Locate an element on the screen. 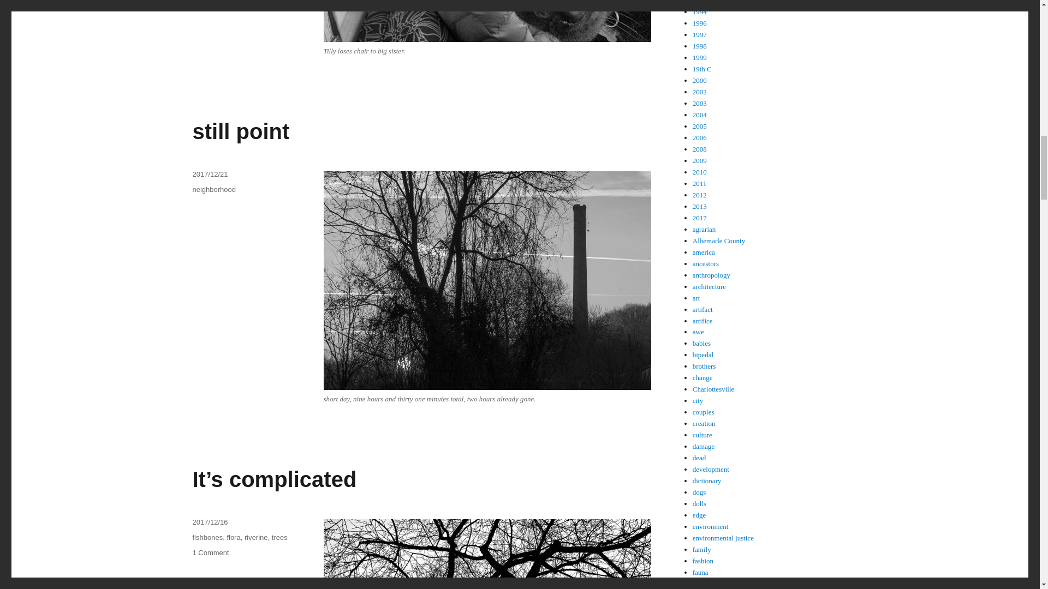 Image resolution: width=1048 pixels, height=589 pixels. neighborhood is located at coordinates (214, 190).